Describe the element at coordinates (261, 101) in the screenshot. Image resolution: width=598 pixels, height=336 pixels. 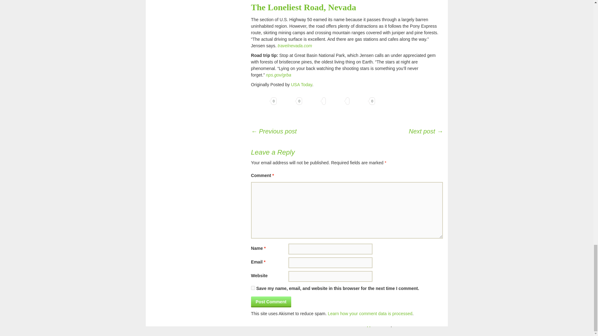
I see `facebook` at that location.